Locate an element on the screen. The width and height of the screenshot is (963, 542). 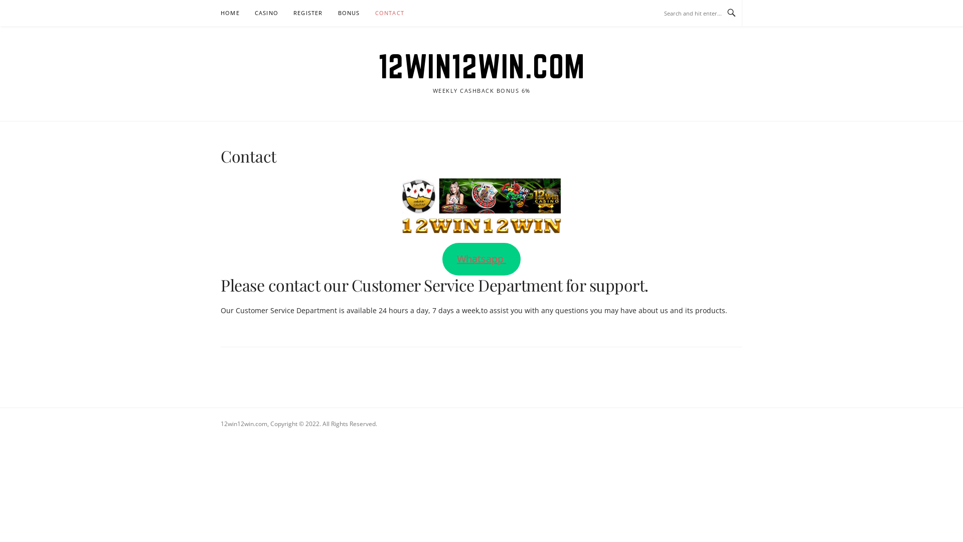
CASINO is located at coordinates (267, 13).